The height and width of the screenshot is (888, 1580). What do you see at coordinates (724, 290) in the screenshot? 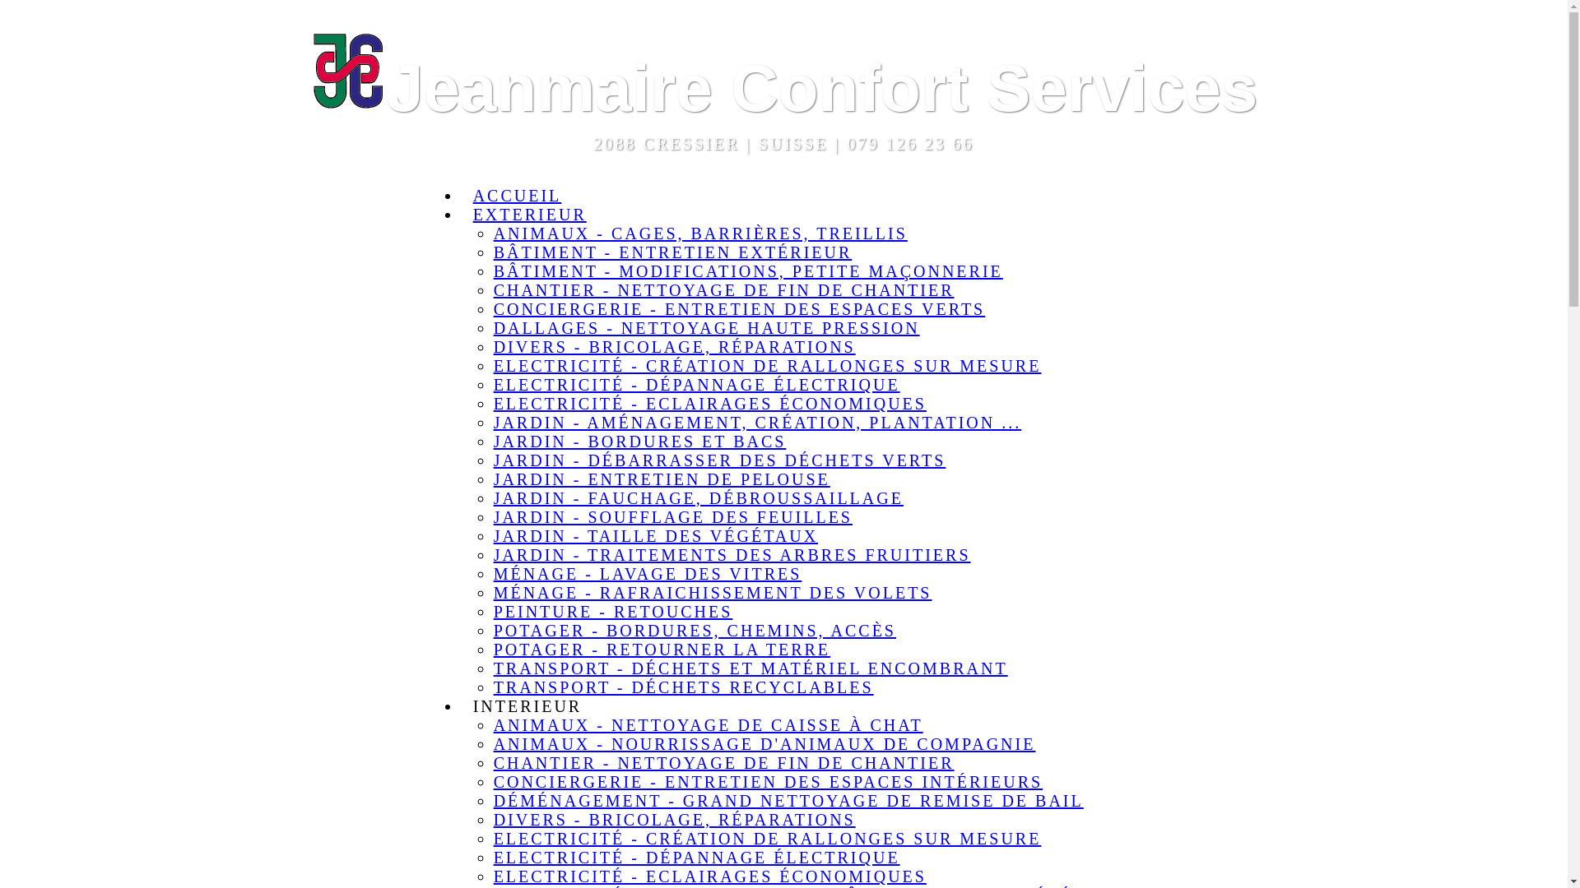
I see `CHANTIER - NETTOYAGE DE FIN DE CHANTIER` at bounding box center [724, 290].